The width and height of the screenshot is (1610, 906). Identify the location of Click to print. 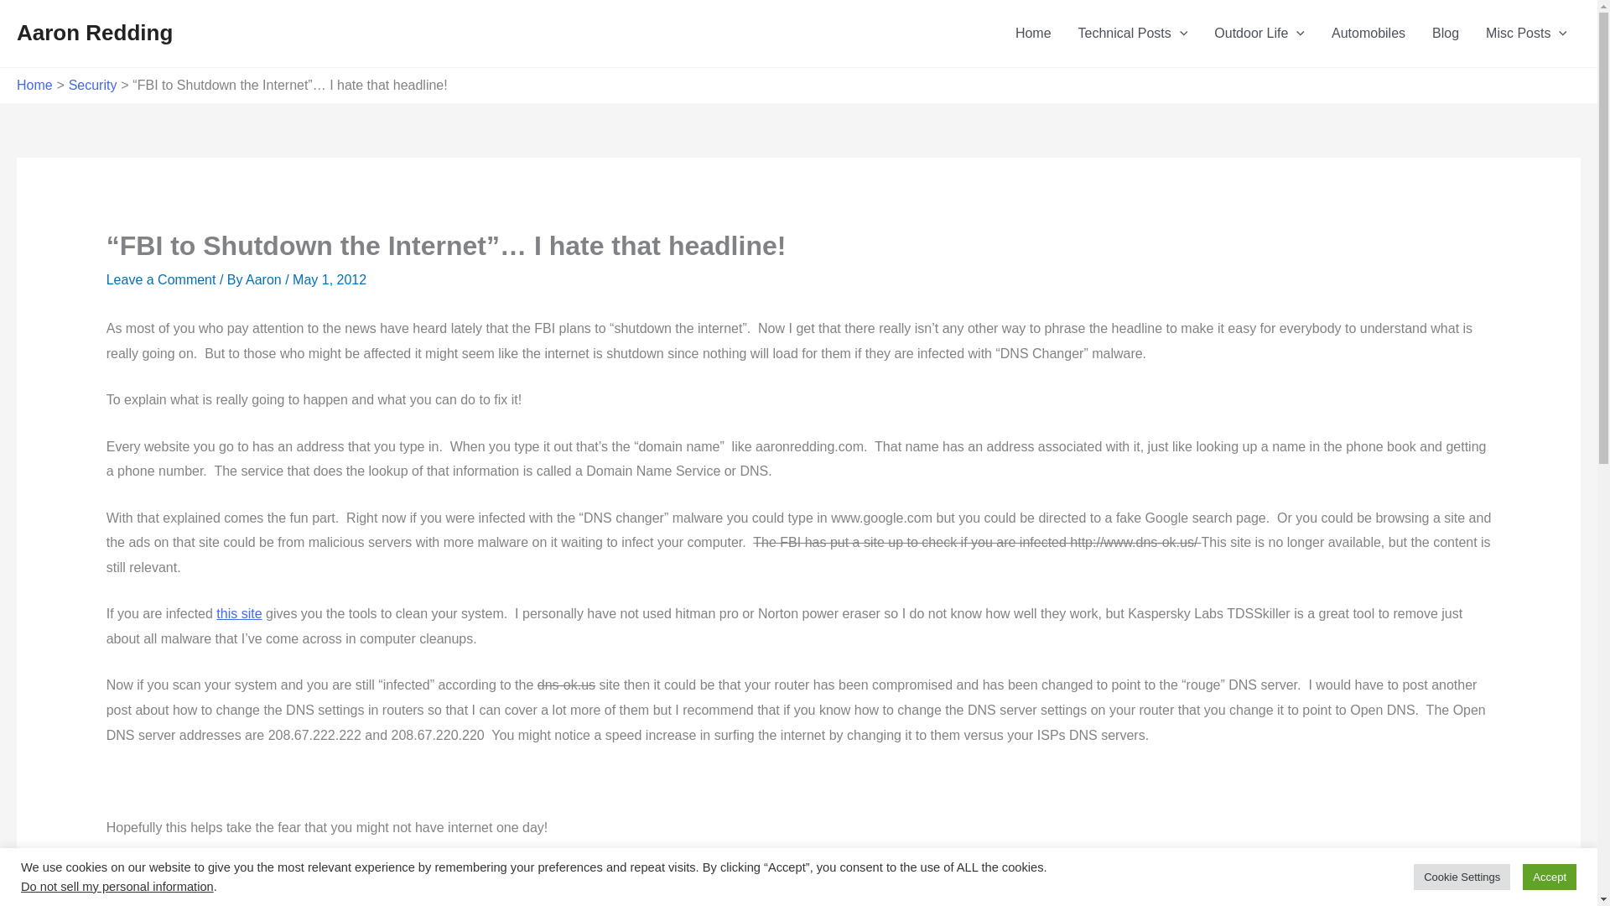
(186, 901).